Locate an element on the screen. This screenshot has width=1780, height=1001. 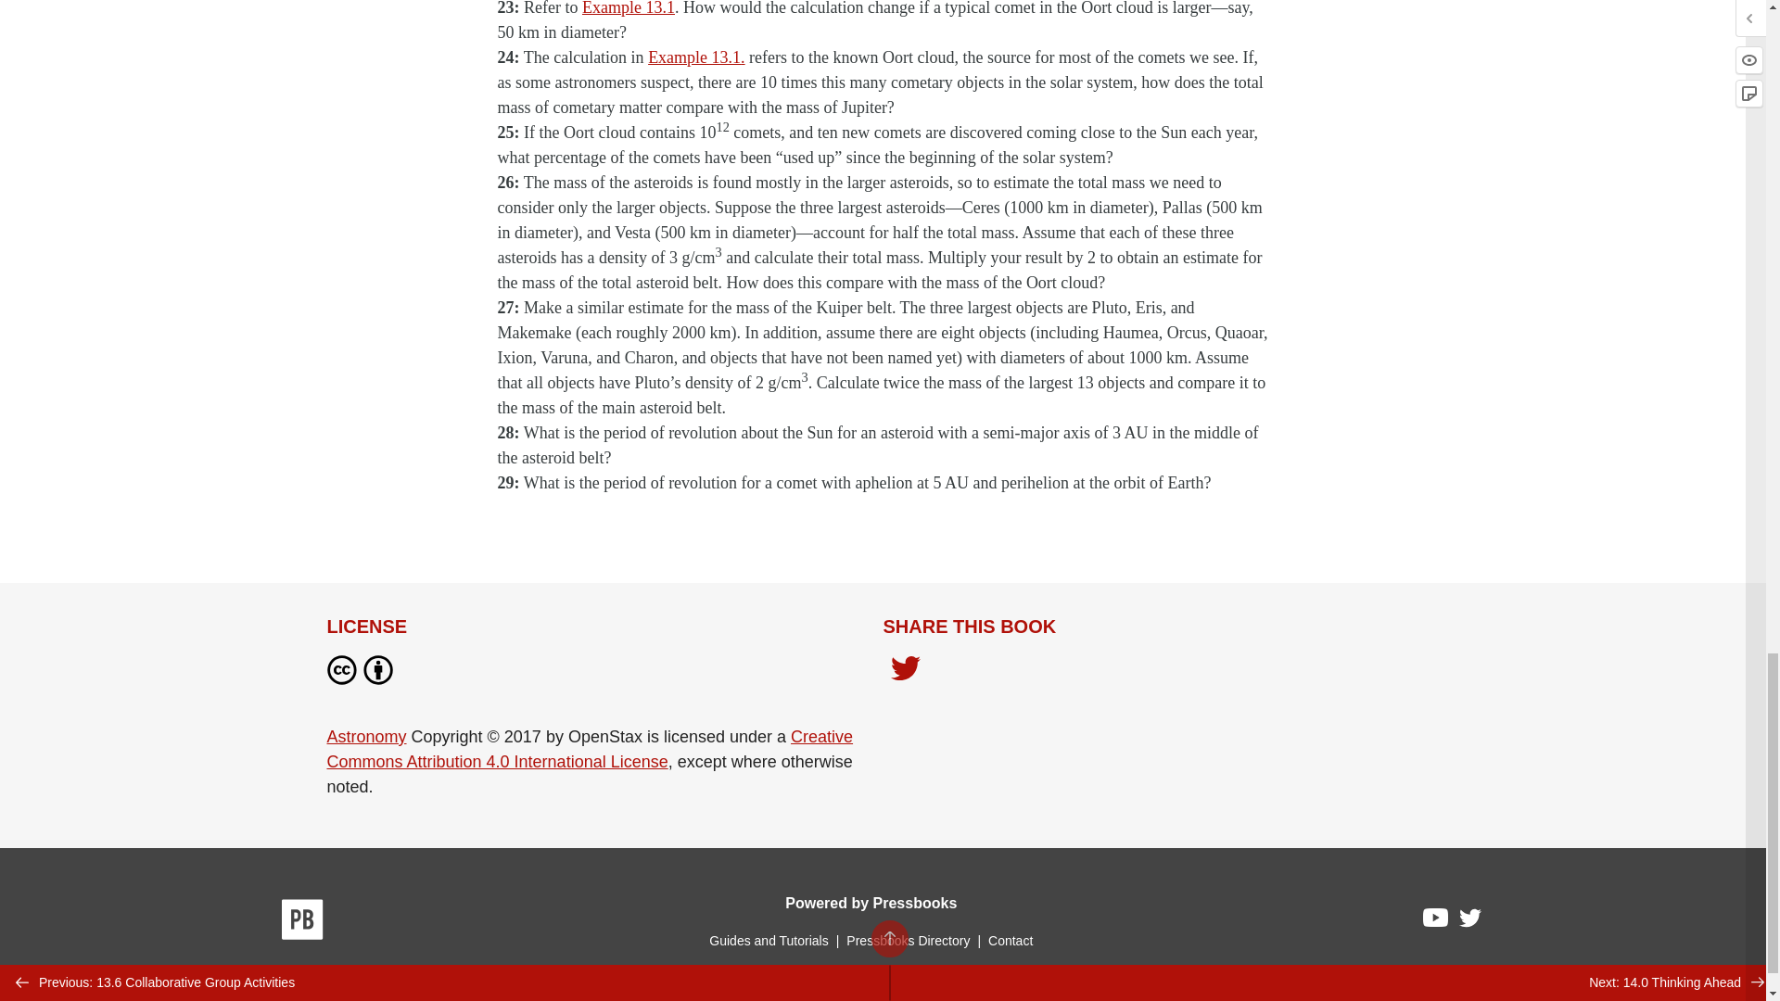
Example 13.1 is located at coordinates (693, 57).